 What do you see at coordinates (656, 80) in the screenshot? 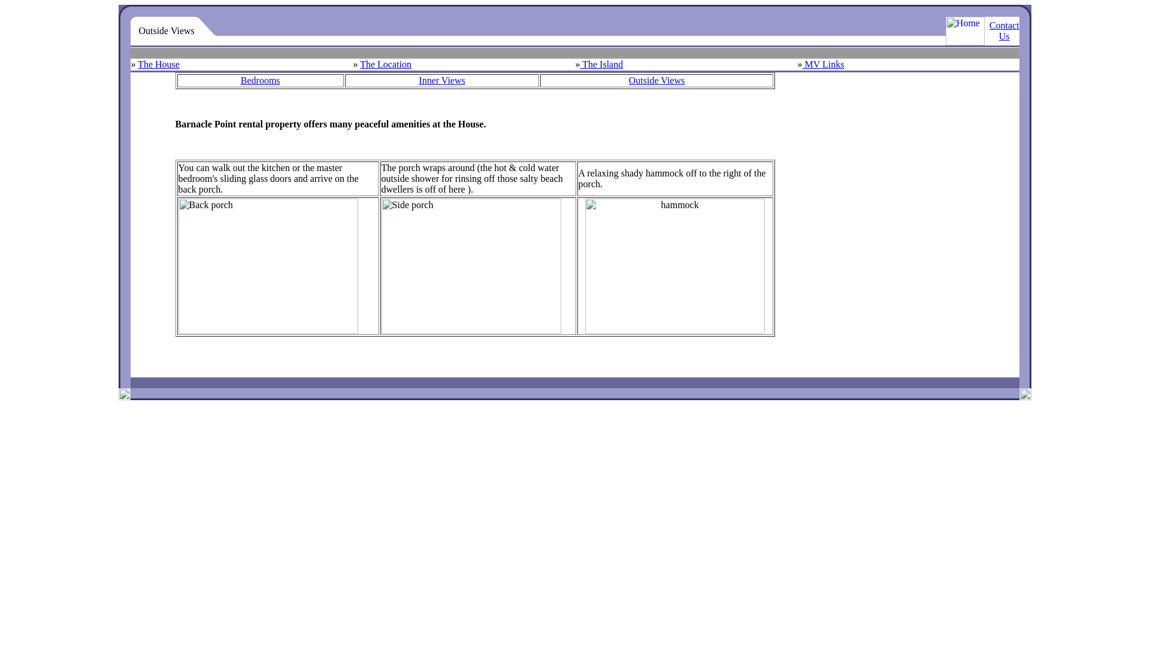
I see `Outside Views` at bounding box center [656, 80].